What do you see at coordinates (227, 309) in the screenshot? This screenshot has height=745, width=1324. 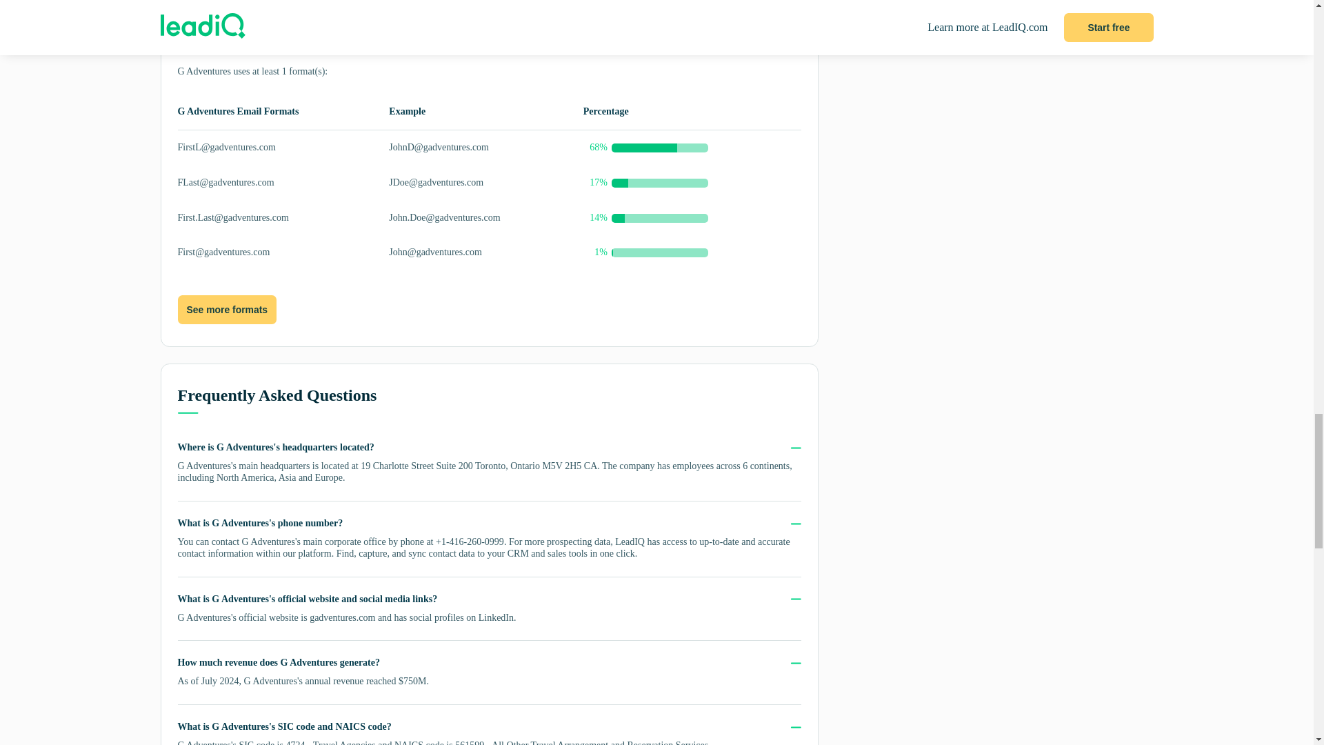 I see `See more formats` at bounding box center [227, 309].